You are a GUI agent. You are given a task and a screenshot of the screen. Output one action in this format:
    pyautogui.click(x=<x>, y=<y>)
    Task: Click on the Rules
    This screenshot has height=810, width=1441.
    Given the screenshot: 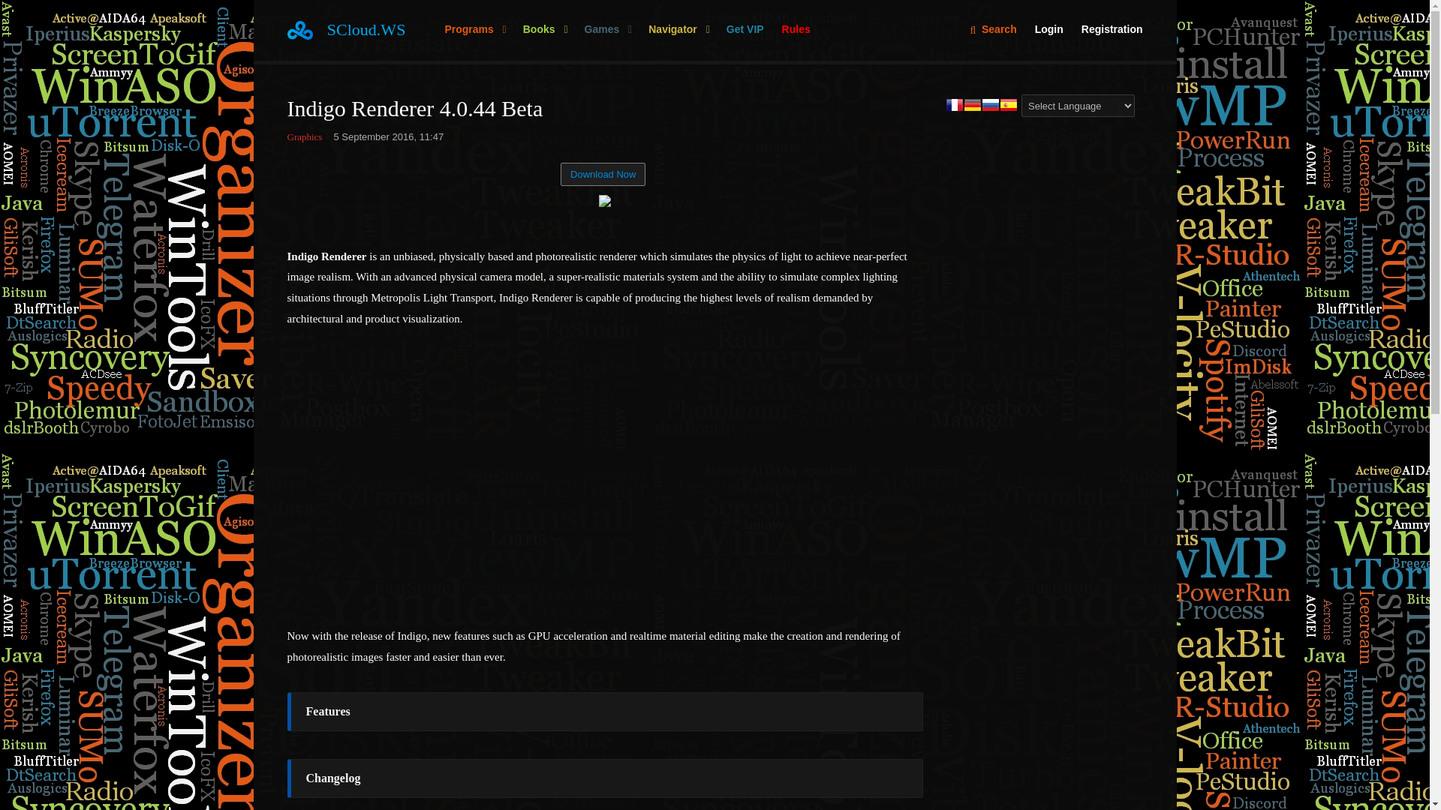 What is the action you would take?
    pyautogui.click(x=796, y=30)
    